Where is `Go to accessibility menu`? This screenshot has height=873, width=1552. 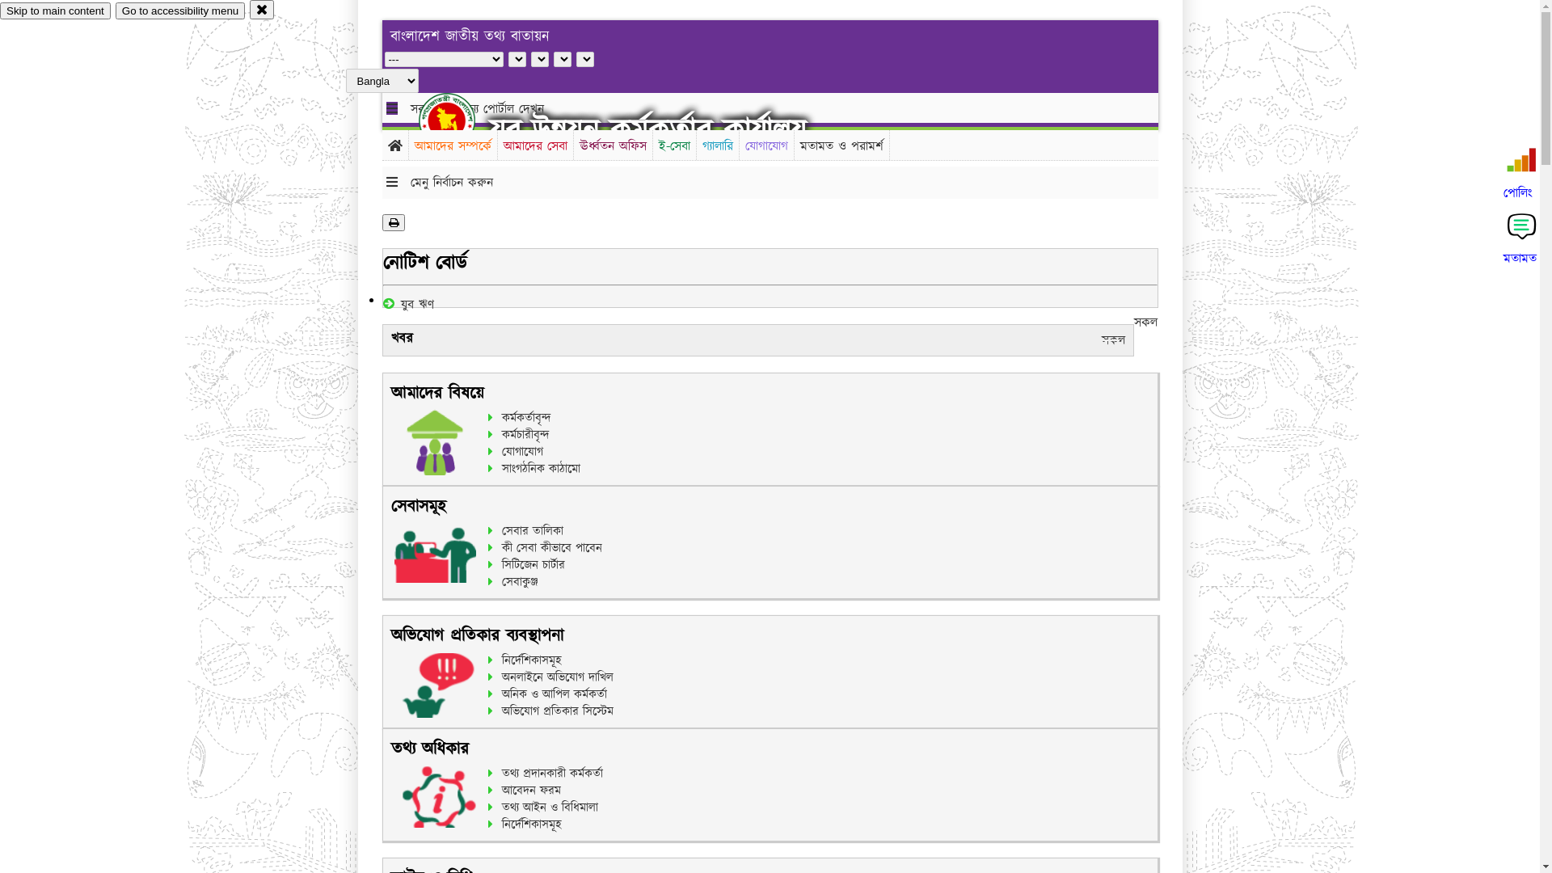
Go to accessibility menu is located at coordinates (180, 11).